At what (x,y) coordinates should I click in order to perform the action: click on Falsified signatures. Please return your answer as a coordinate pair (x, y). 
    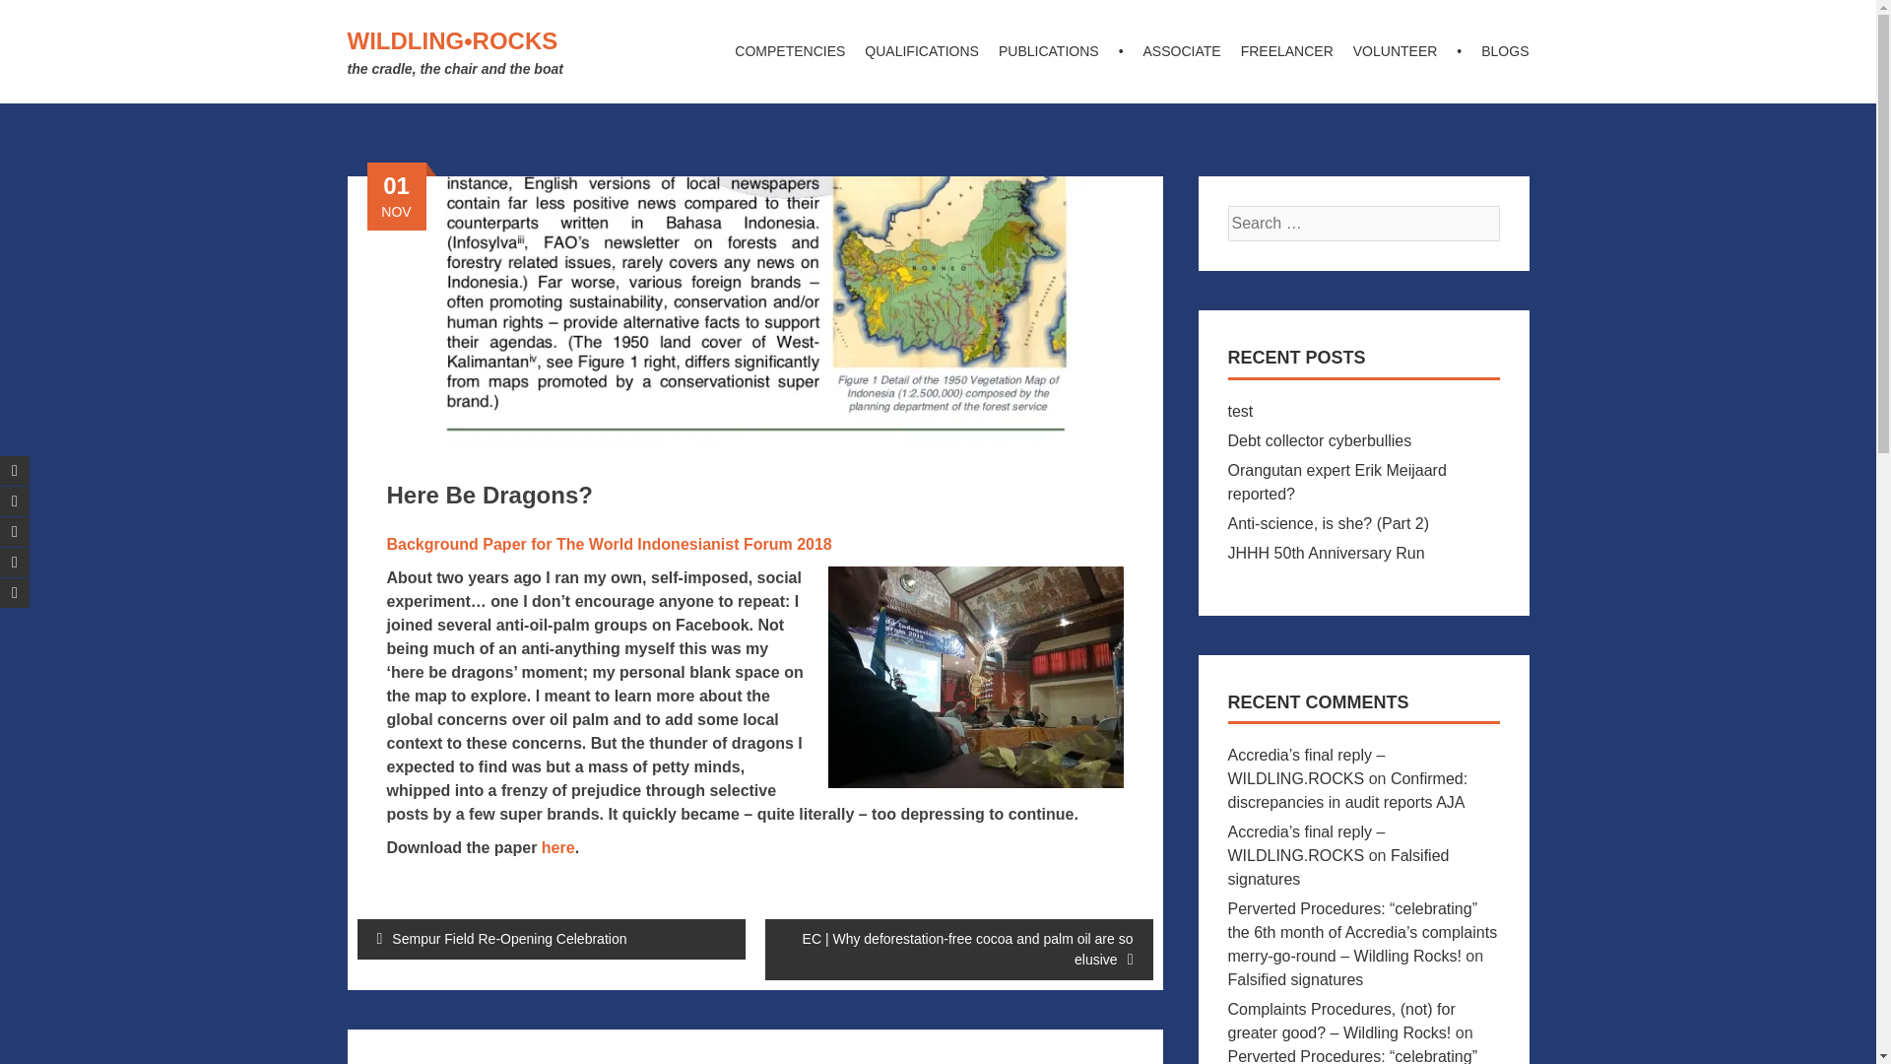
    Looking at the image, I should click on (1295, 979).